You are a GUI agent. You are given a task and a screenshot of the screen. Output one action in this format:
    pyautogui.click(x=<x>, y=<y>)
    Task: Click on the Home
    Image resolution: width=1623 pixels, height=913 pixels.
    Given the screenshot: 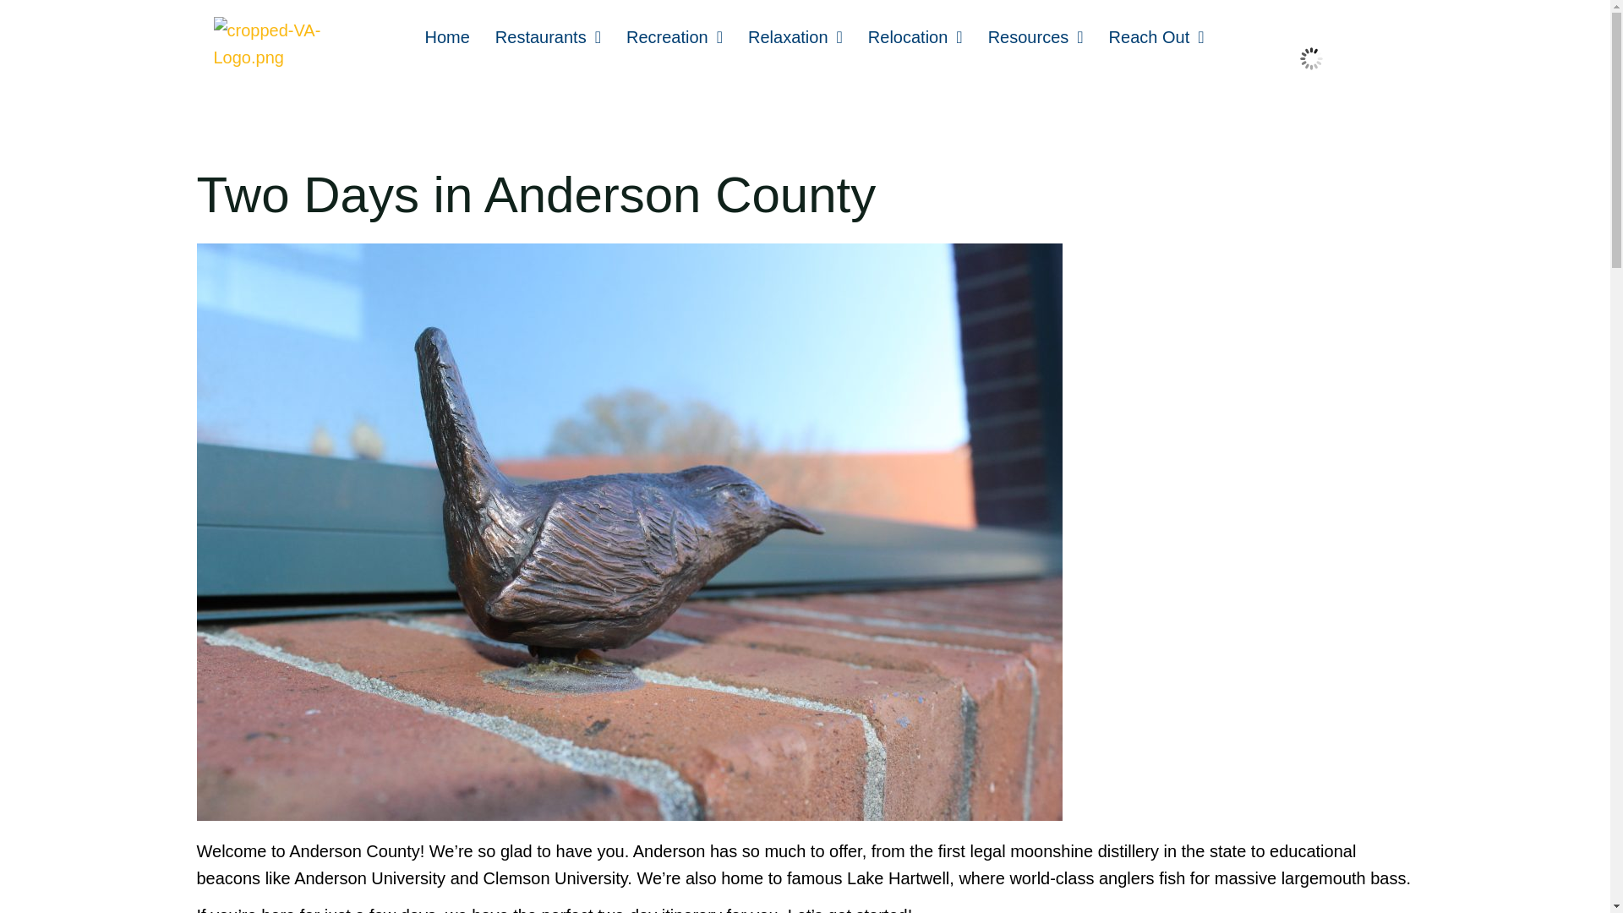 What is the action you would take?
    pyautogui.click(x=446, y=37)
    